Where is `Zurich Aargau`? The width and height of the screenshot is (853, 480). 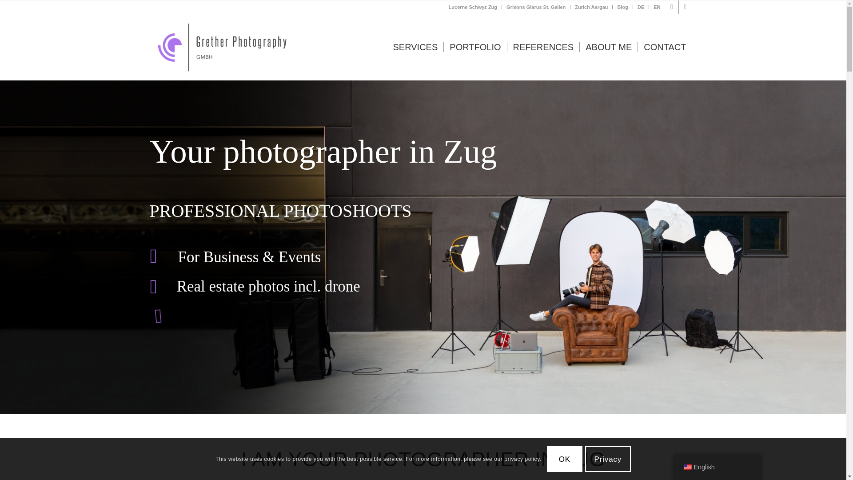
Zurich Aargau is located at coordinates (591, 7).